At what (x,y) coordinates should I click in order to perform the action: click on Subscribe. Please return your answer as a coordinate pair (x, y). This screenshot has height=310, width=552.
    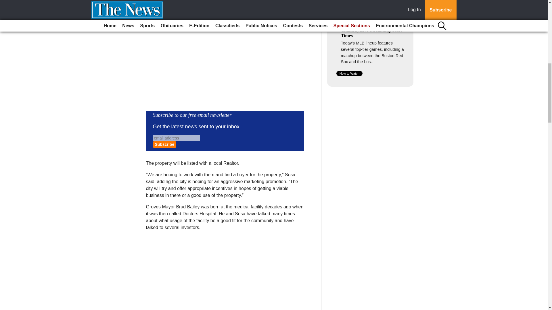
    Looking at the image, I should click on (164, 145).